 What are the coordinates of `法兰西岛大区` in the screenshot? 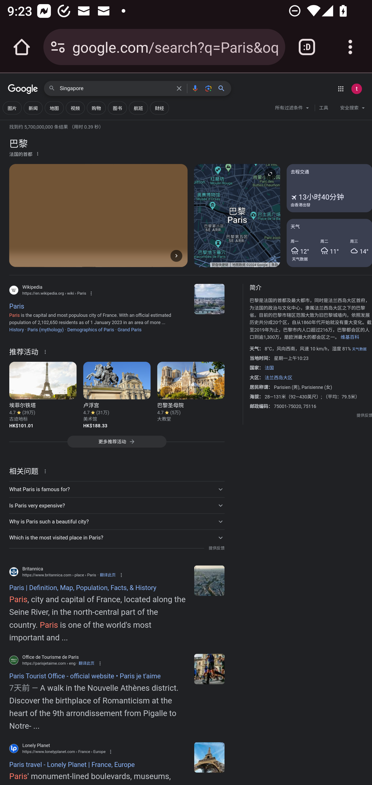 It's located at (278, 378).